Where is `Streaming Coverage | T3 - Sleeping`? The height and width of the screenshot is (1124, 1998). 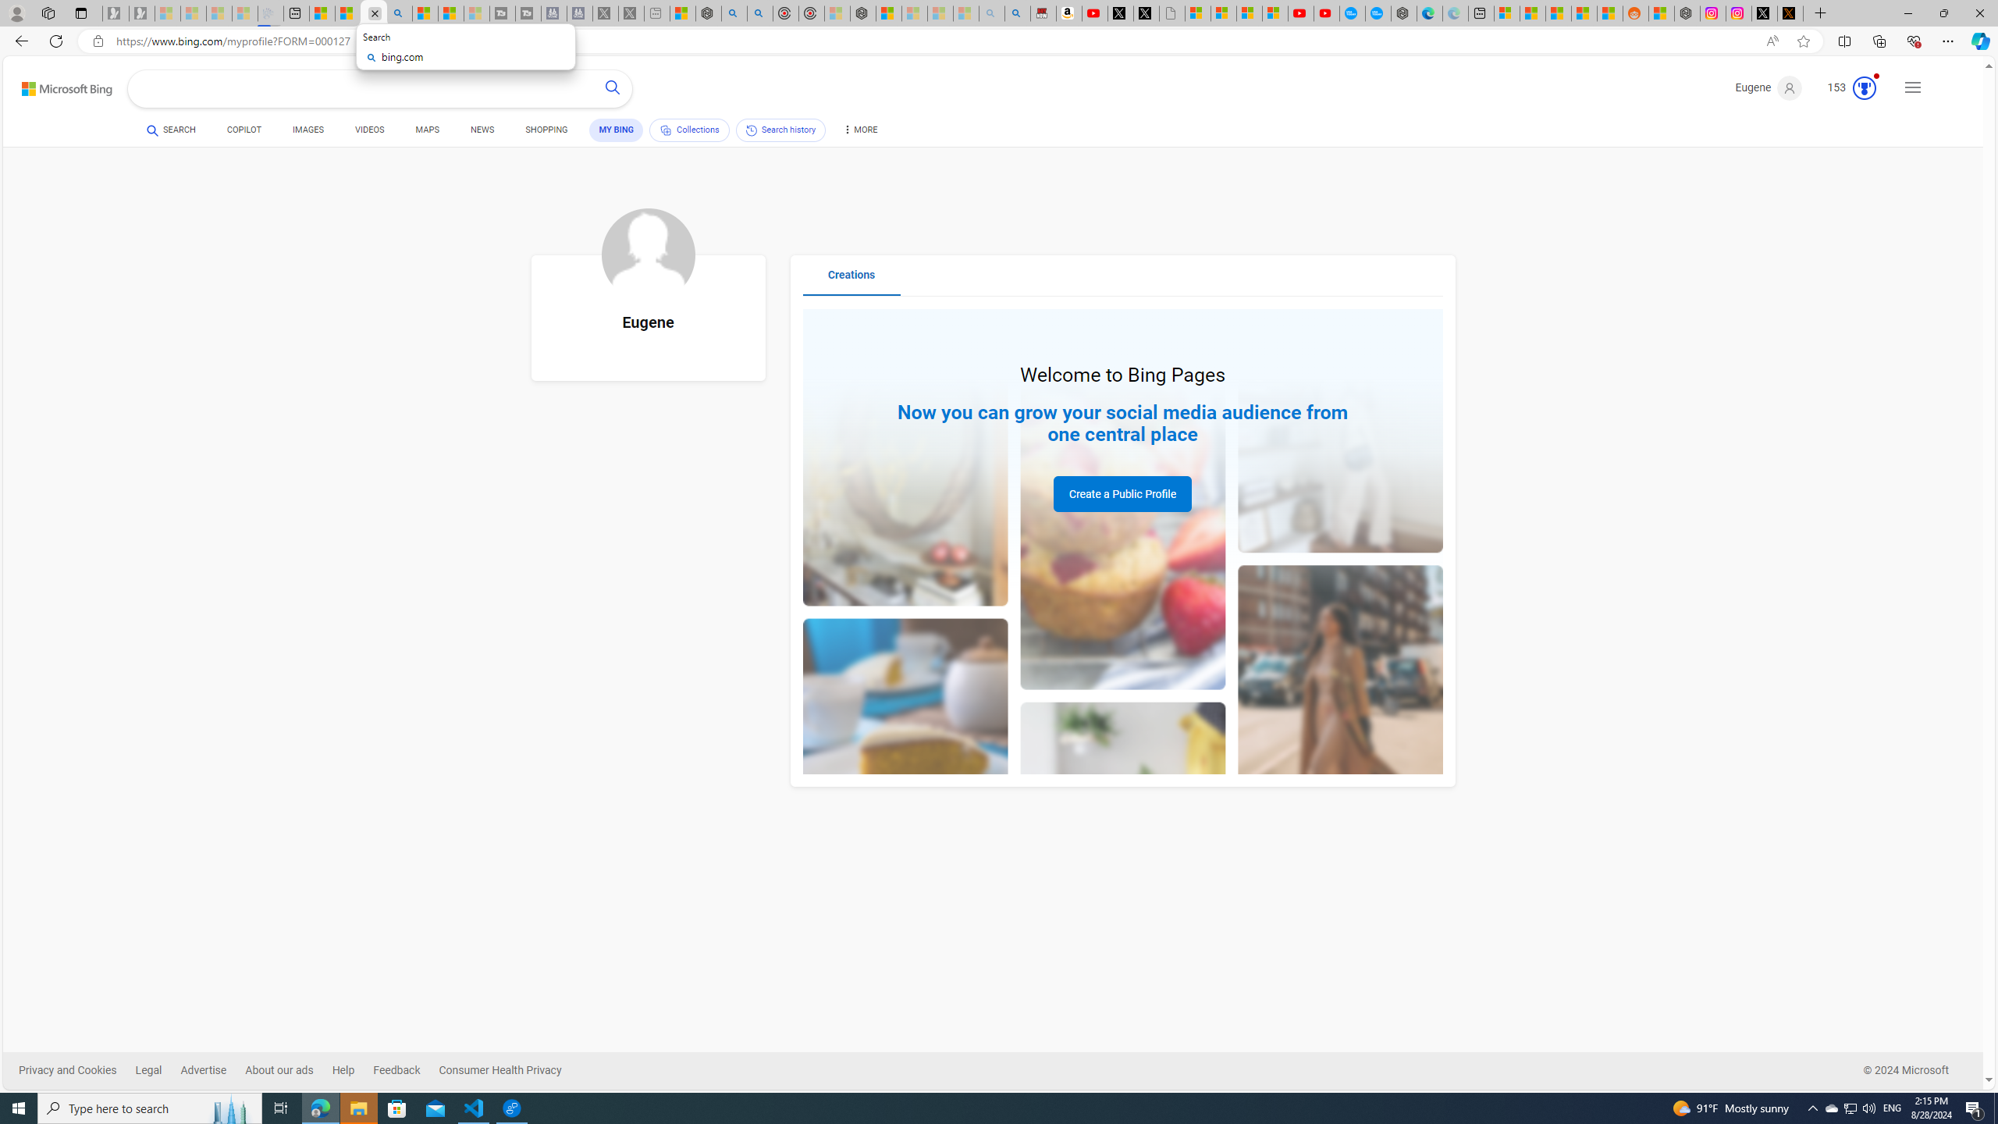 Streaming Coverage | T3 - Sleeping is located at coordinates (503, 13).